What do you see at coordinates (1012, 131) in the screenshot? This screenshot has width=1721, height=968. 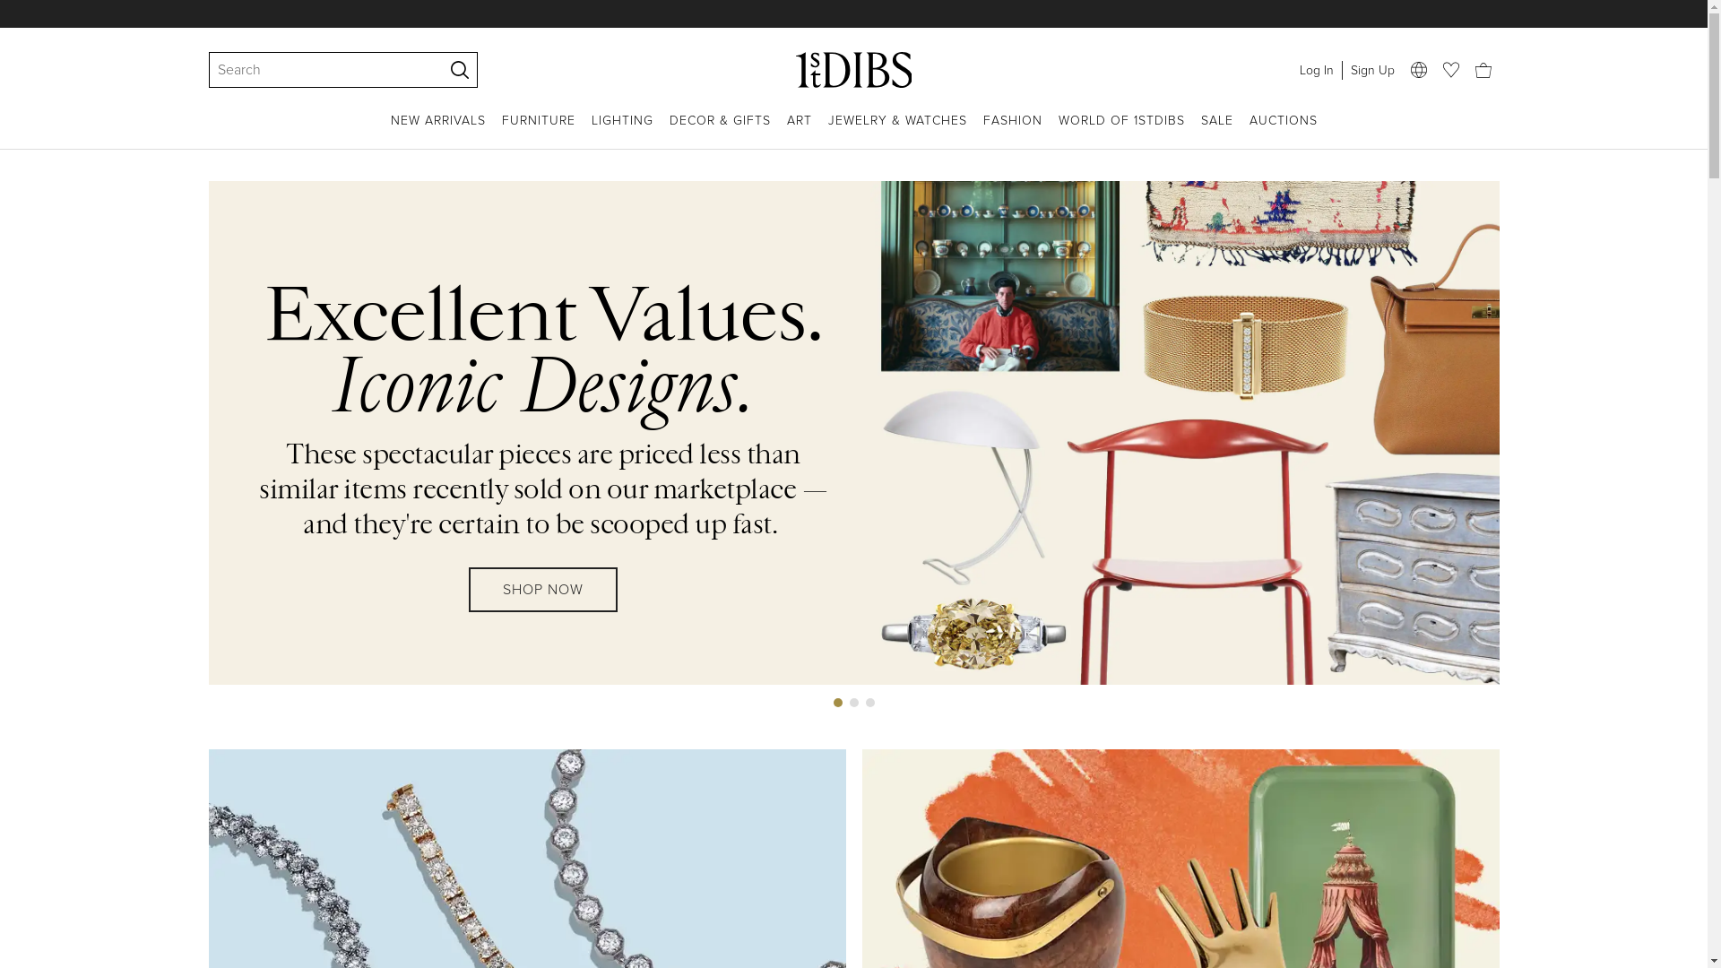 I see `FASHION` at bounding box center [1012, 131].